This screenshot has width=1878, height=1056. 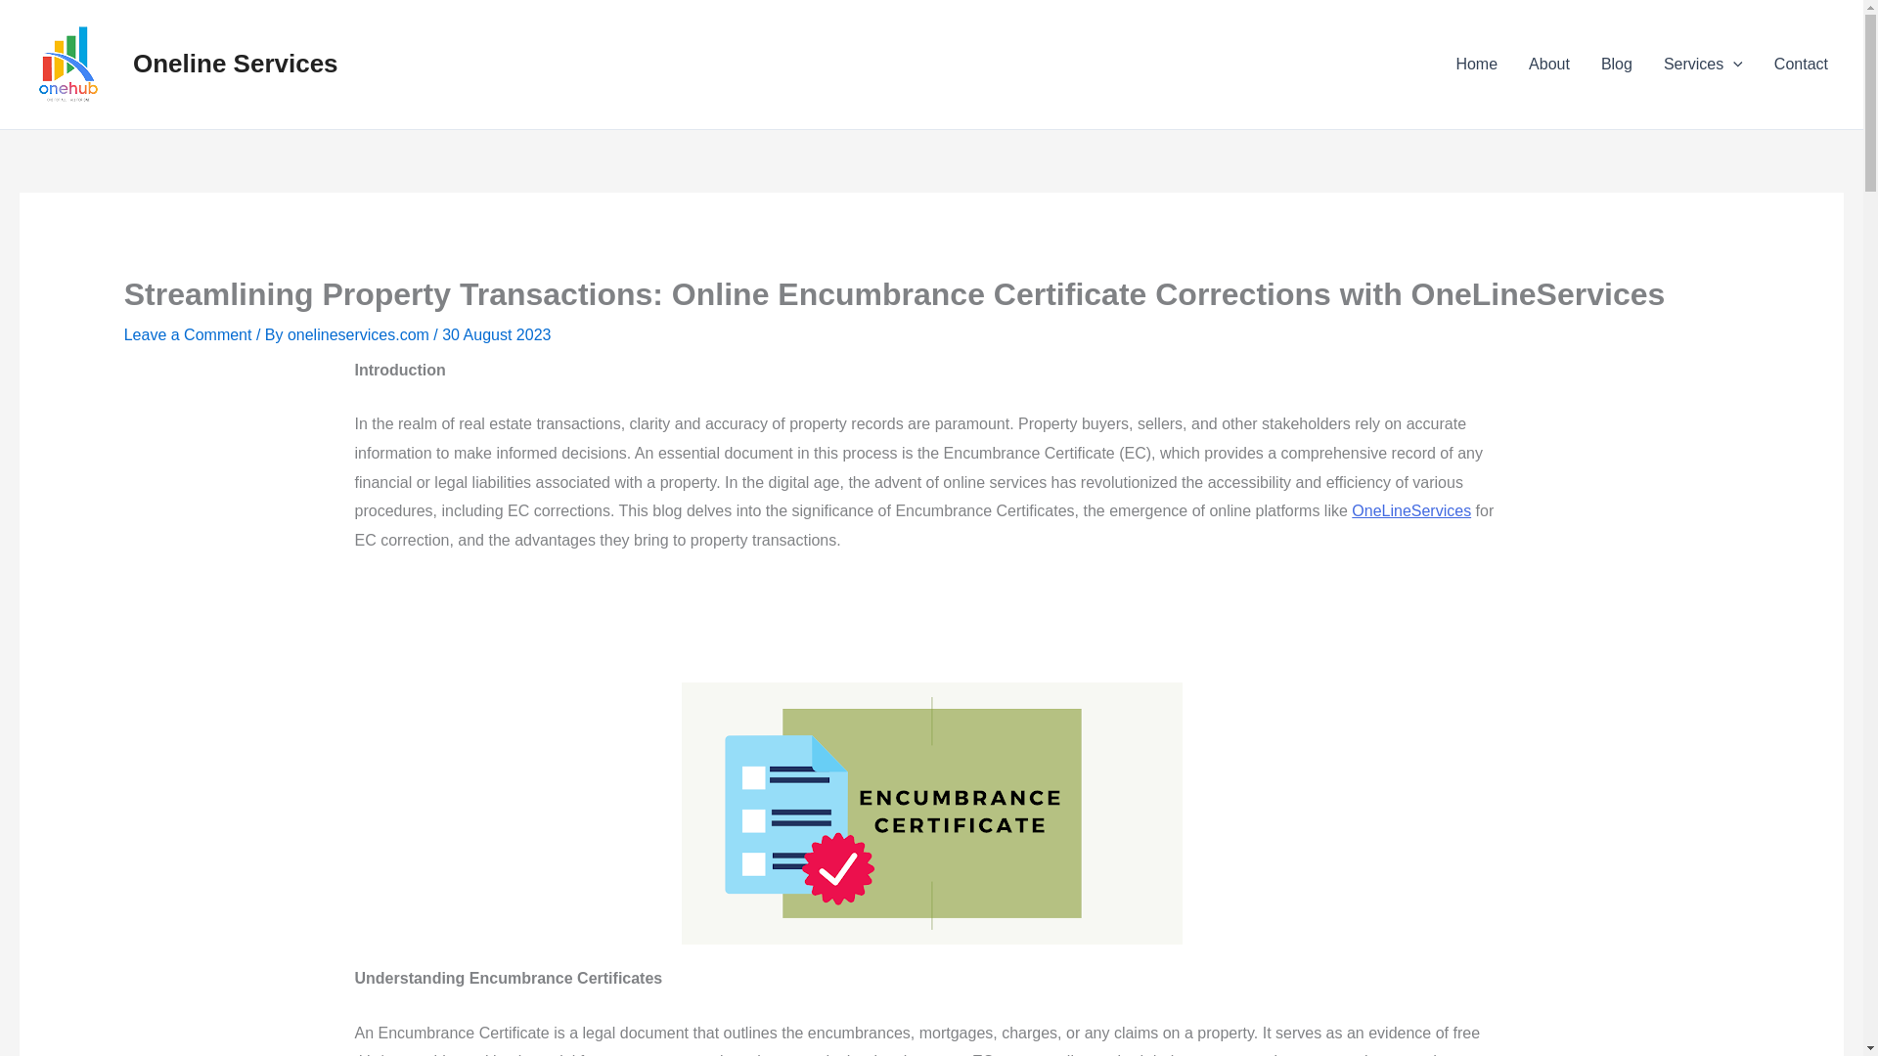 I want to click on View all posts by onelineservices.com, so click(x=360, y=334).